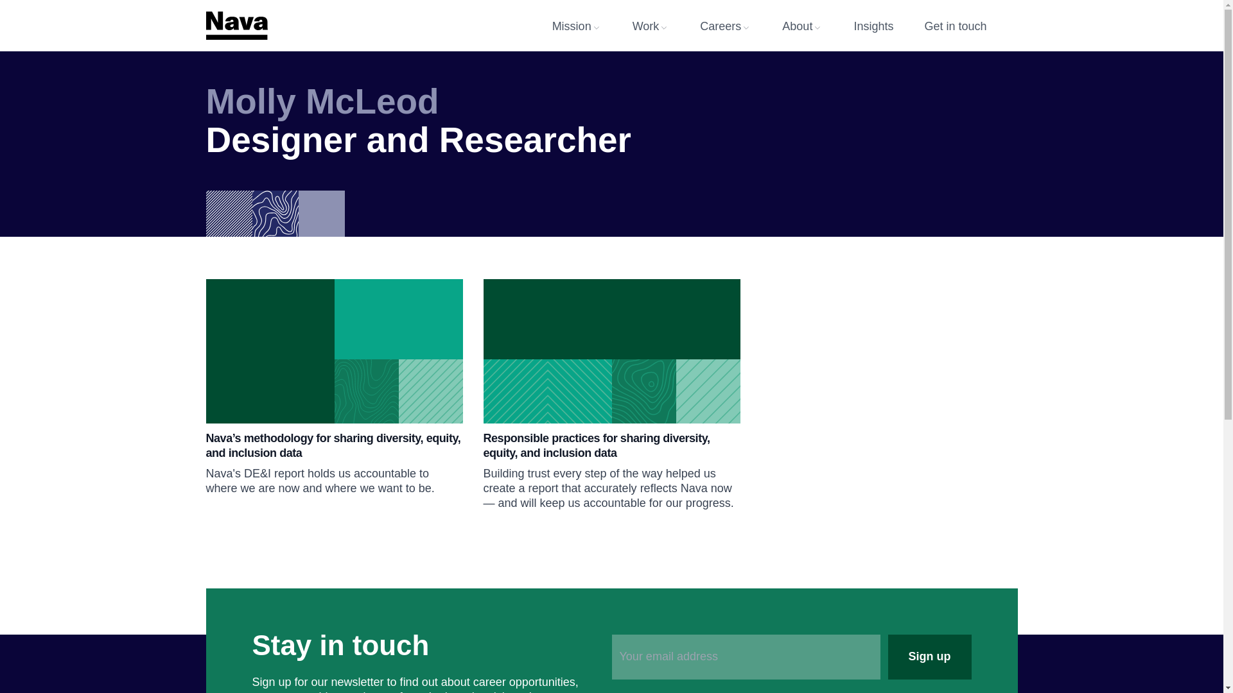  Describe the element at coordinates (970, 25) in the screenshot. I see `Get in touch` at that location.